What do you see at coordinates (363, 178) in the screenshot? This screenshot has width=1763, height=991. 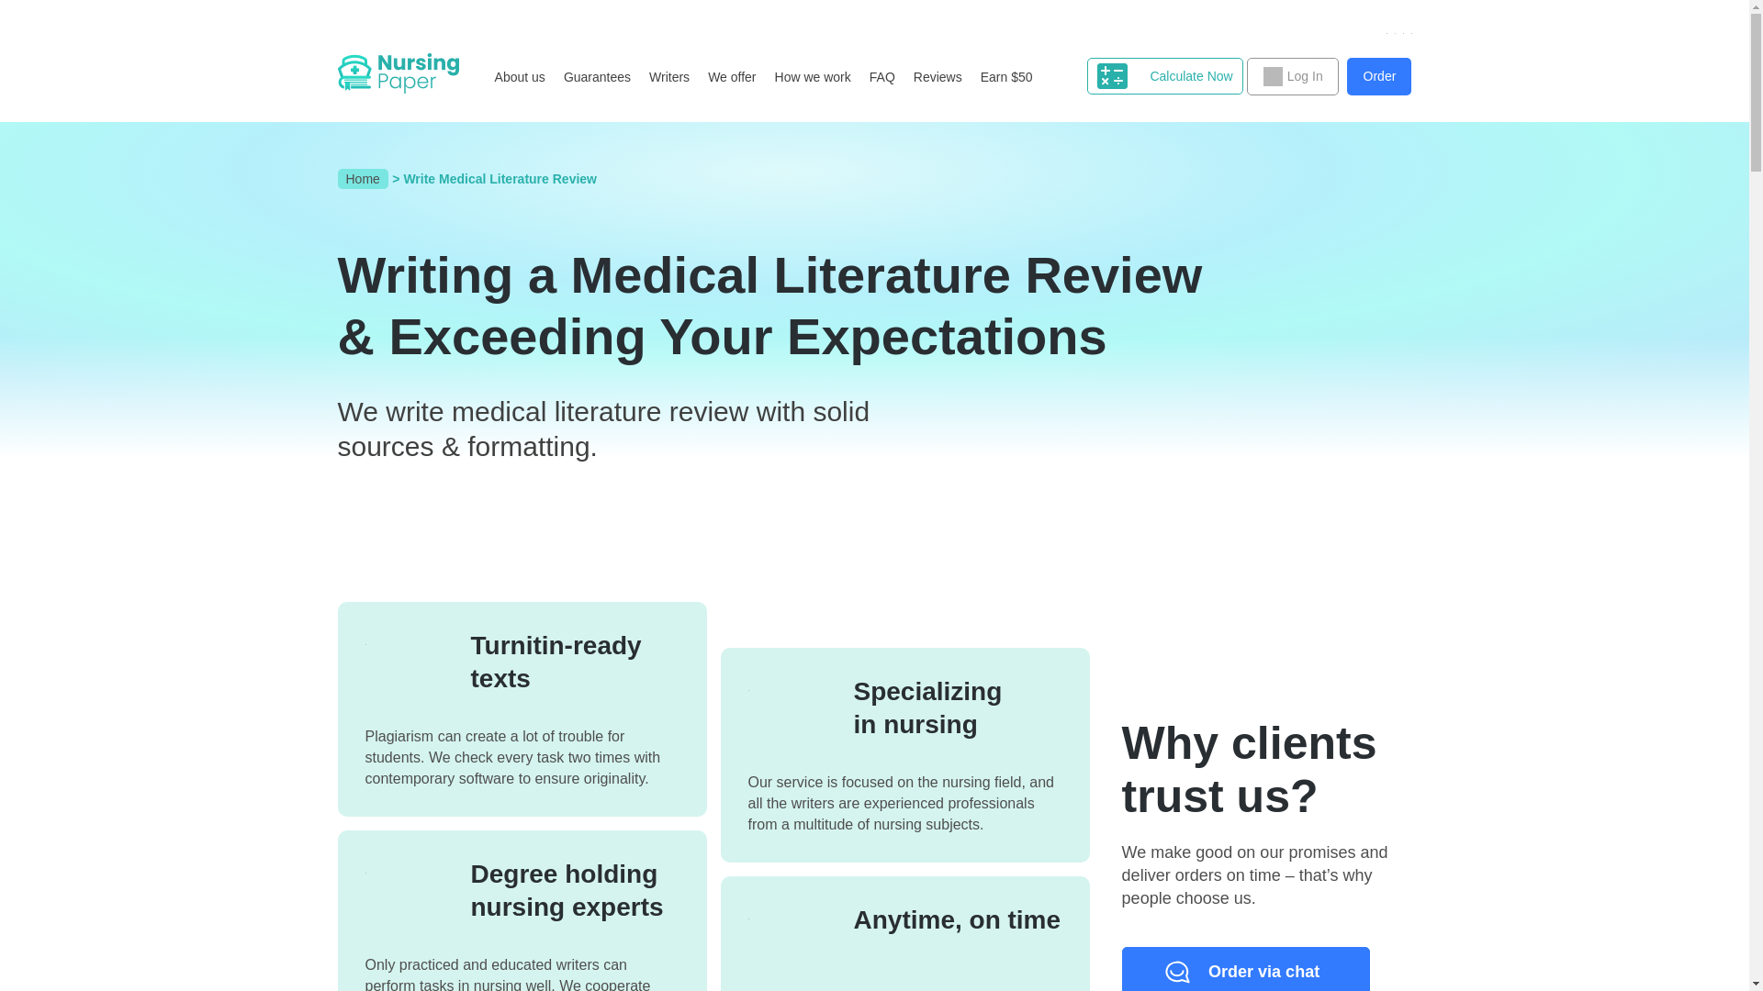 I see `Home` at bounding box center [363, 178].